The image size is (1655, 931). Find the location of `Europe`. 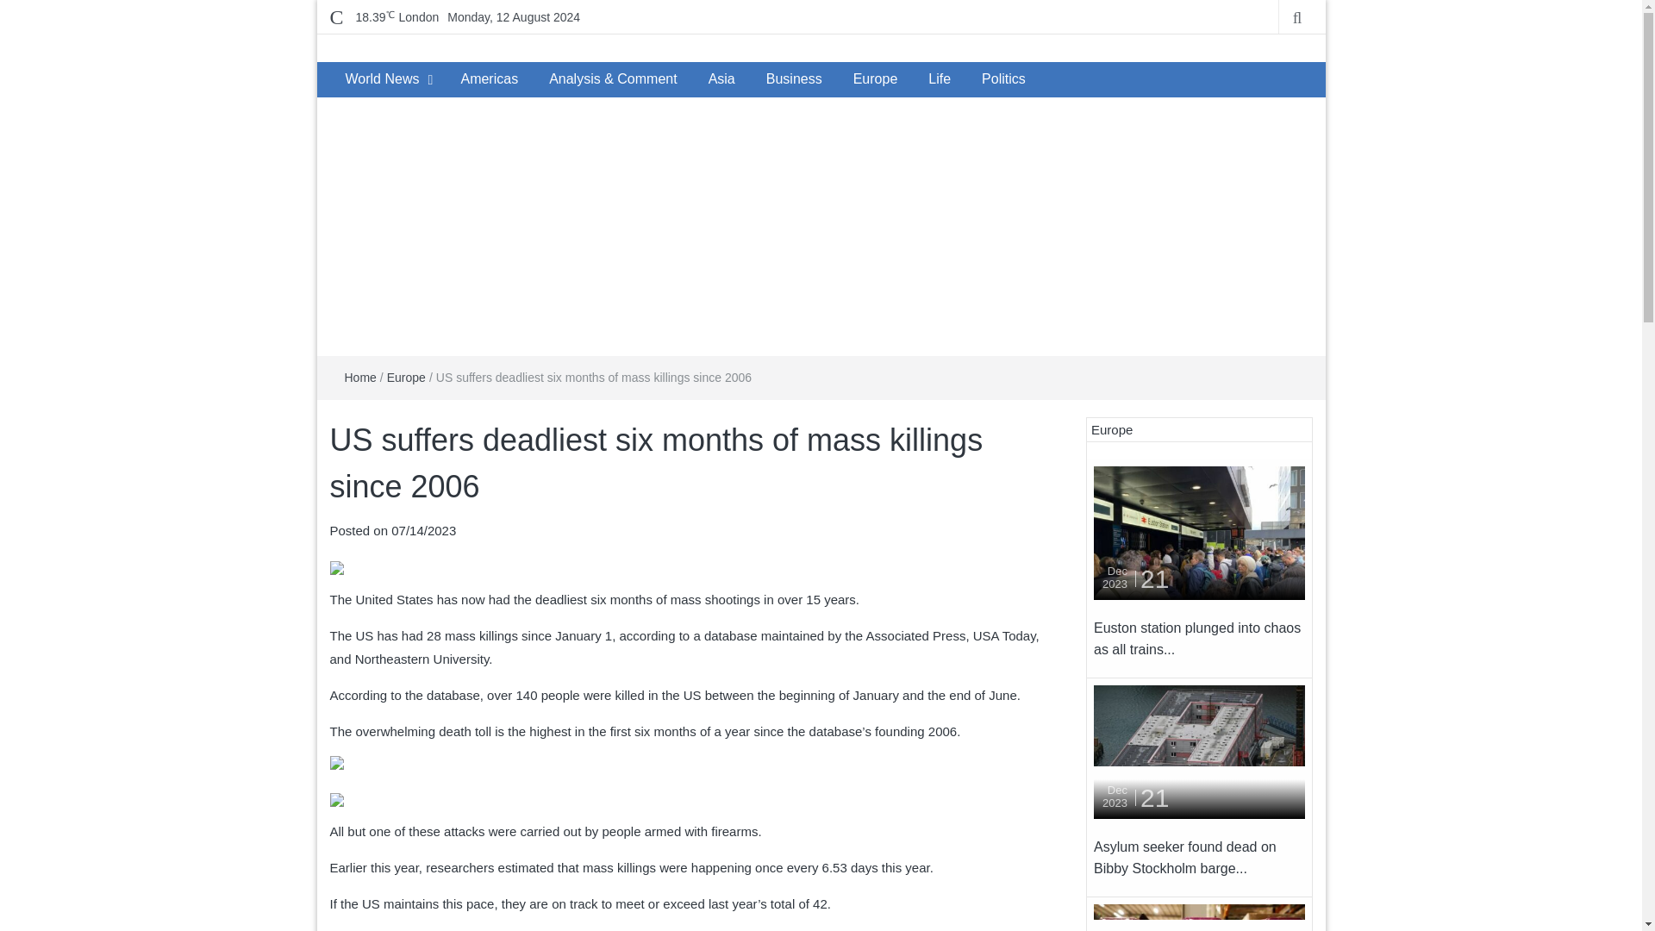

Europe is located at coordinates (406, 378).